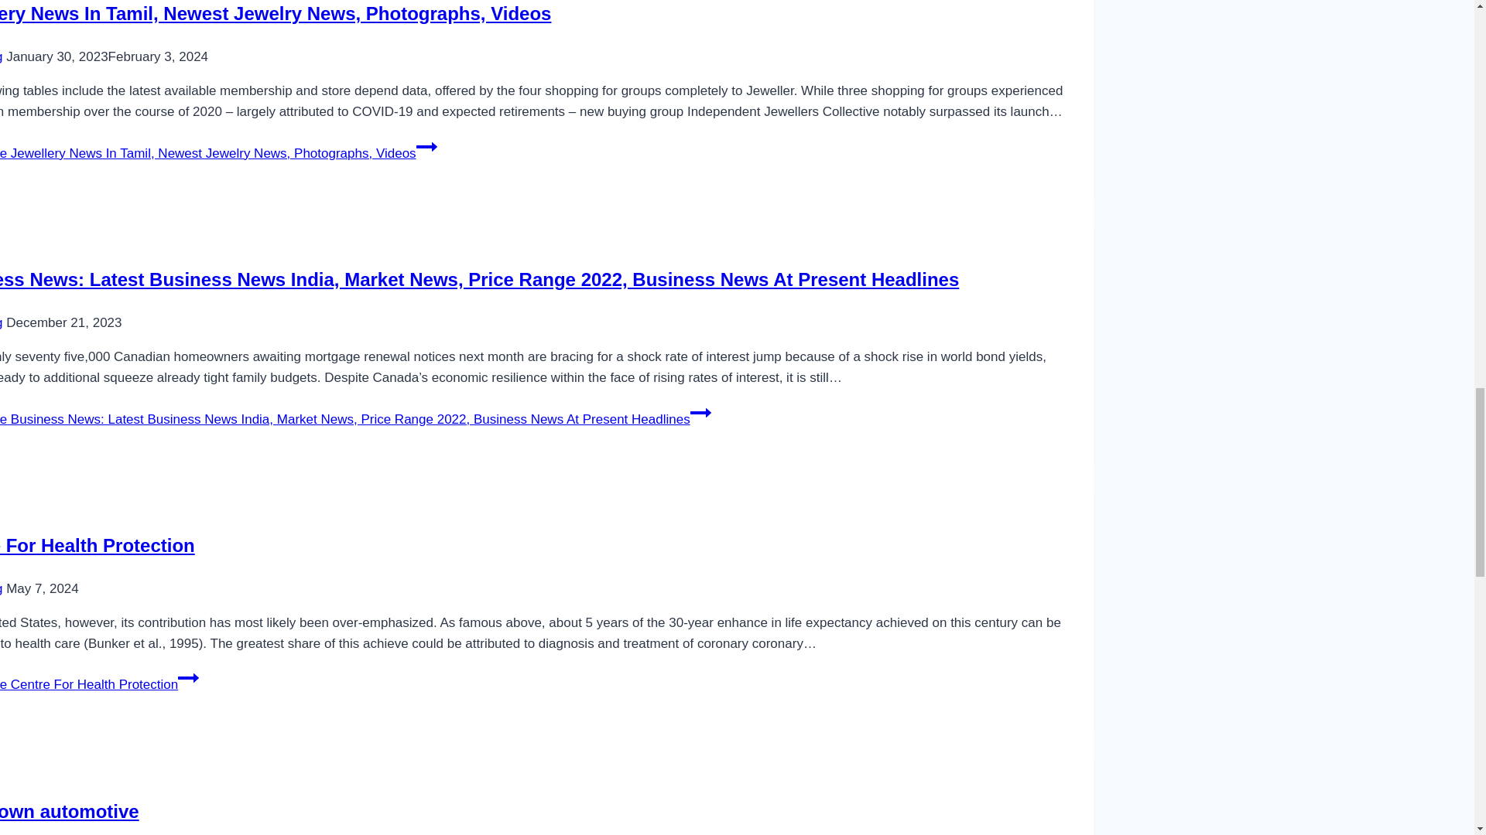 The image size is (1486, 835). Describe the element at coordinates (70, 810) in the screenshot. I see `hometown automotive` at that location.